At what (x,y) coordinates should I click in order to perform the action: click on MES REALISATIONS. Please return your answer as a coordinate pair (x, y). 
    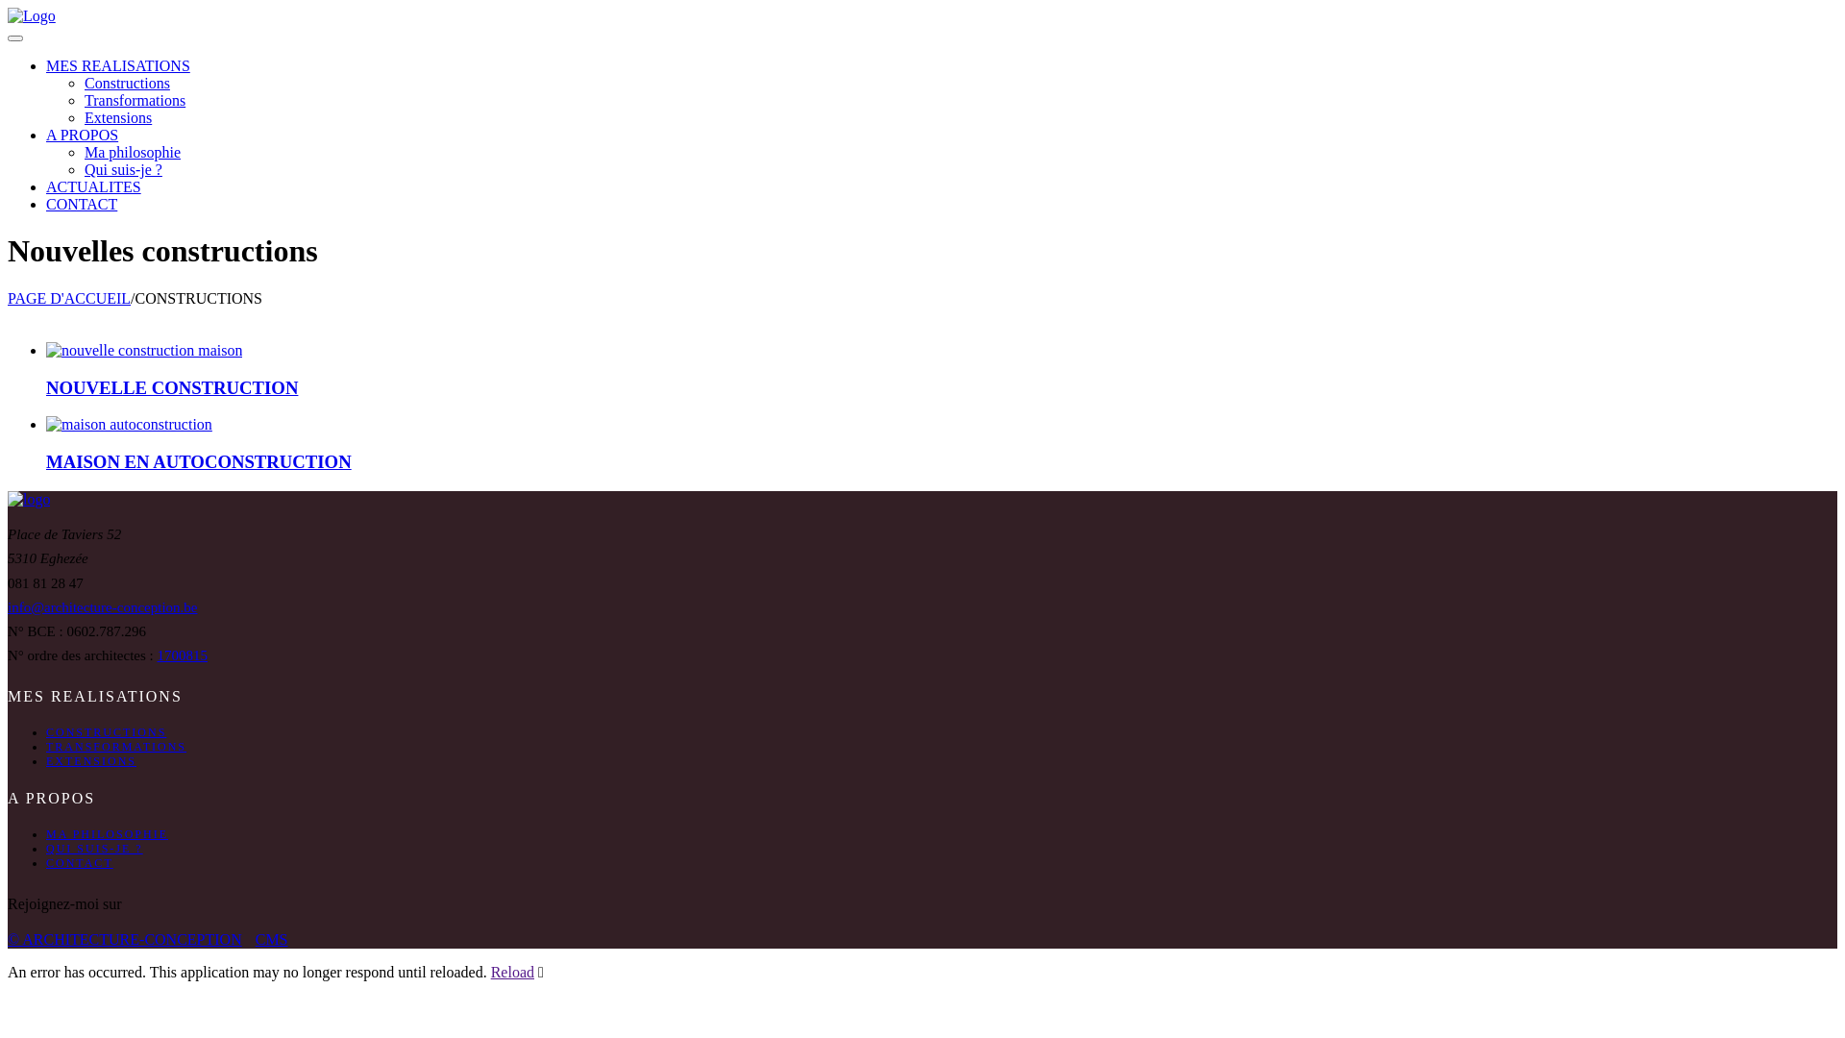
    Looking at the image, I should click on (942, 65).